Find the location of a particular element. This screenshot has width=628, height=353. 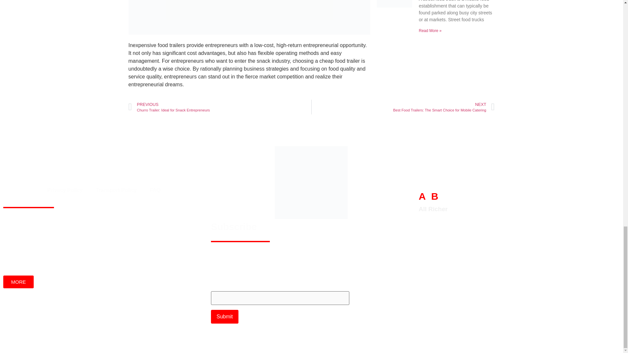

Submit is located at coordinates (225, 317).